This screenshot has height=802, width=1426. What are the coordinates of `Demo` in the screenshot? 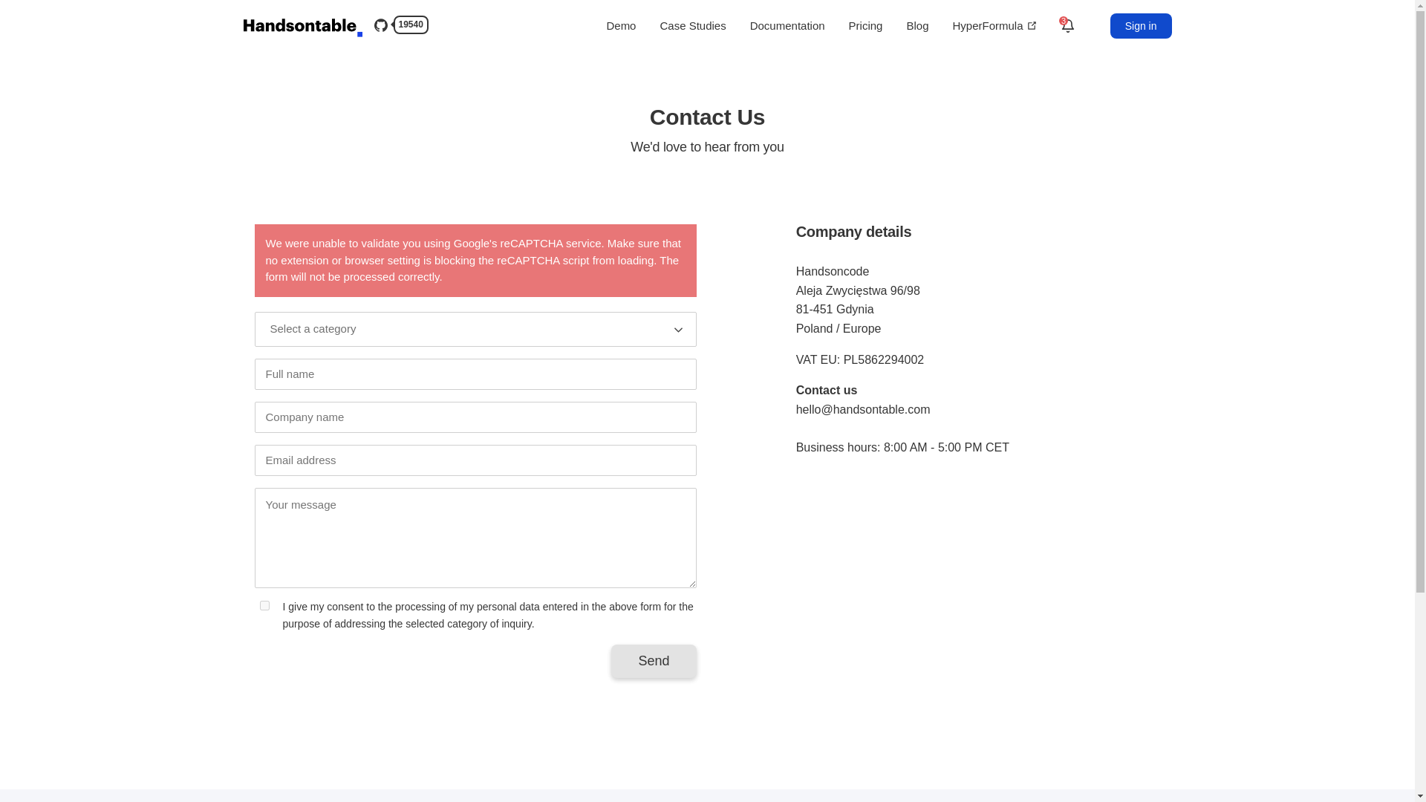 It's located at (621, 25).